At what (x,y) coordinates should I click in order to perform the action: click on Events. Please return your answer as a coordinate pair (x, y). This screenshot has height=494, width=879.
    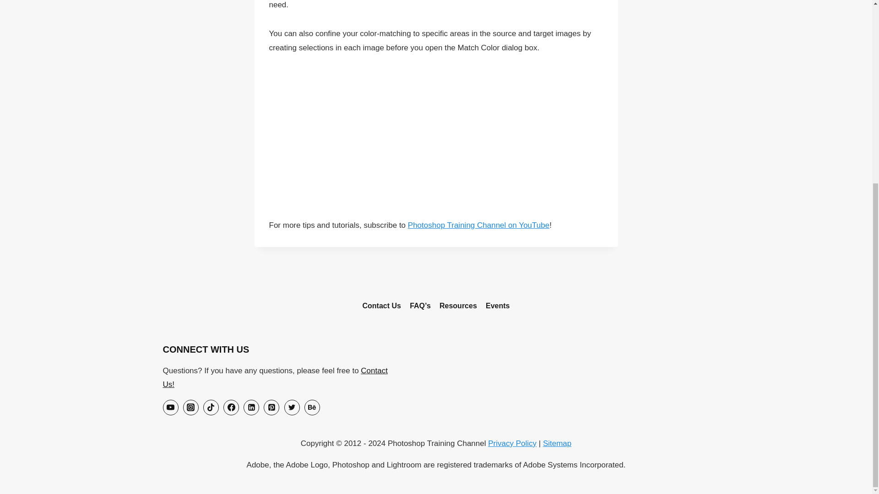
    Looking at the image, I should click on (497, 306).